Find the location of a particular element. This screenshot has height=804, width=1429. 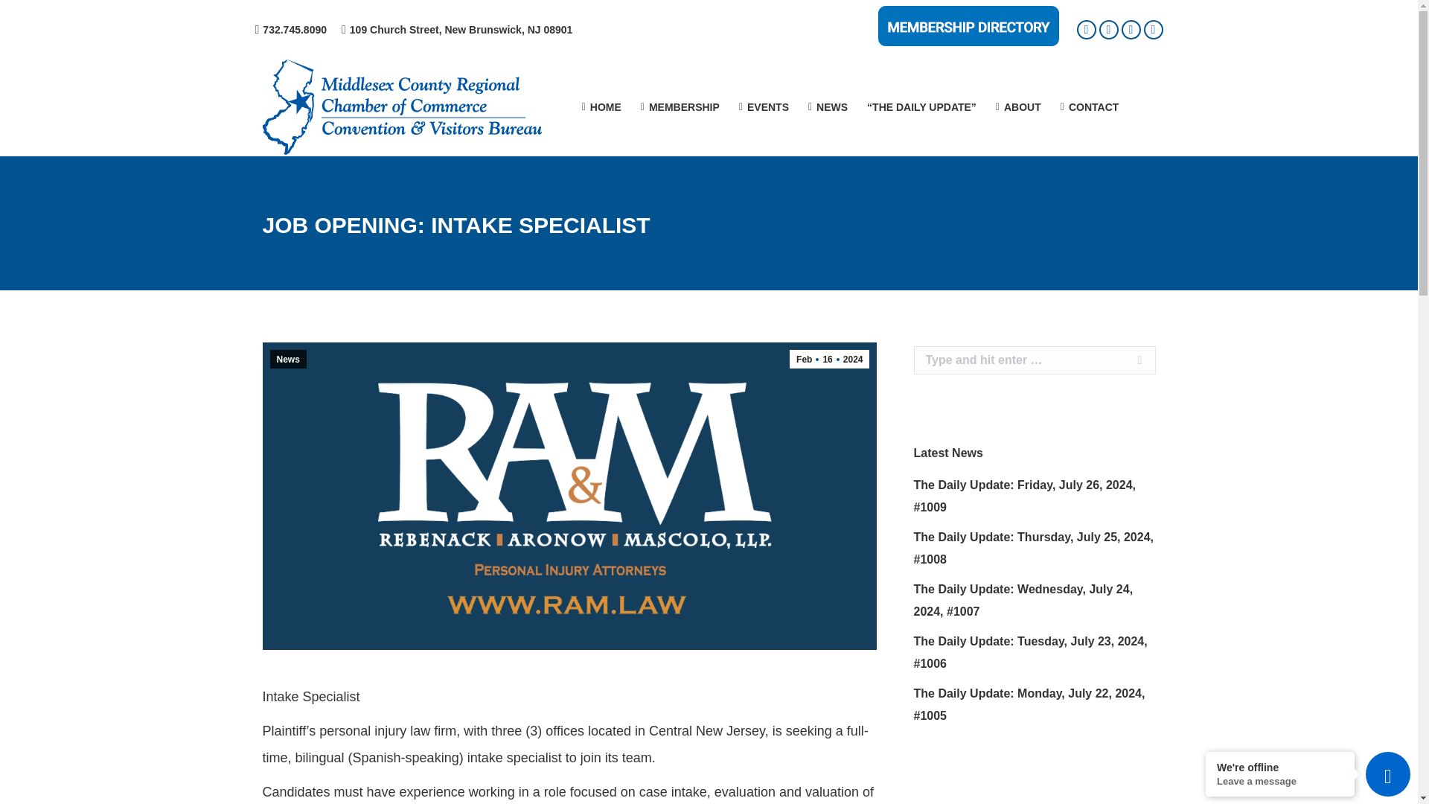

11:40 am is located at coordinates (829, 359).